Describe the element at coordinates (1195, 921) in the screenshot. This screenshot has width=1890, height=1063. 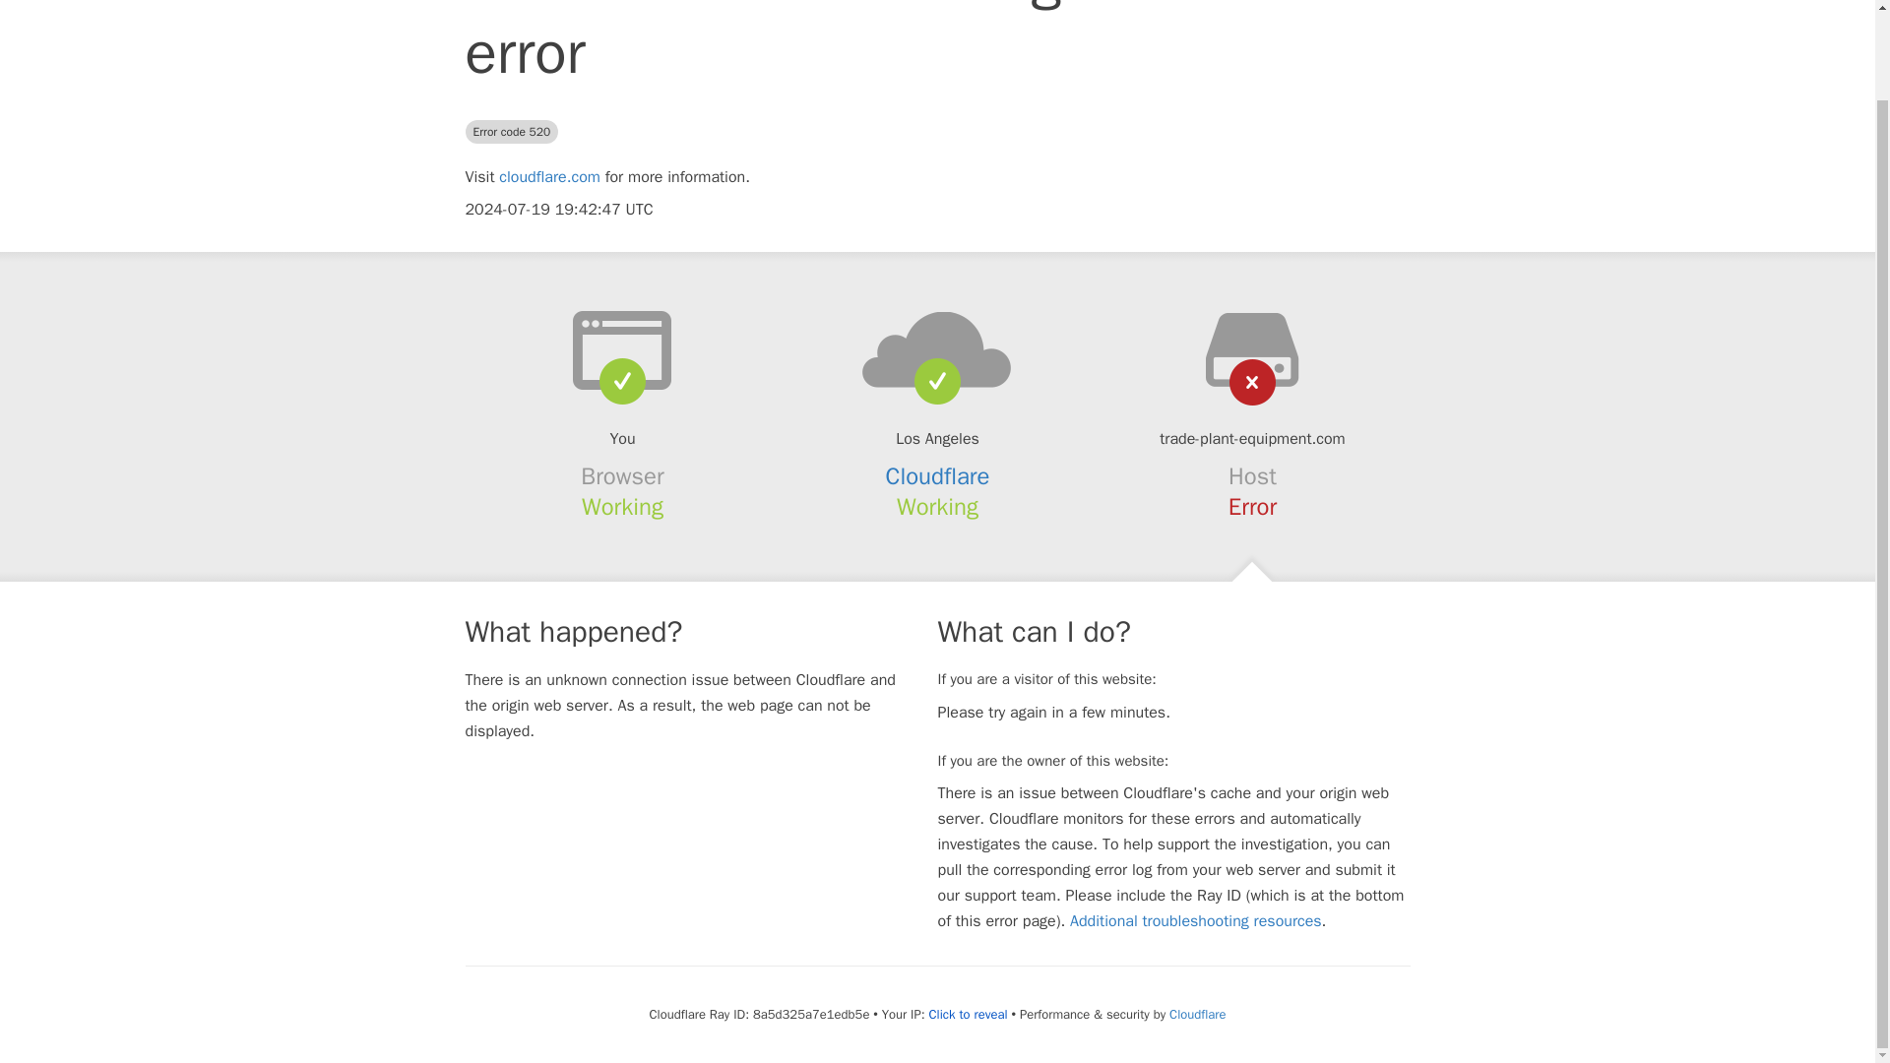
I see `Additional troubleshooting resources` at that location.